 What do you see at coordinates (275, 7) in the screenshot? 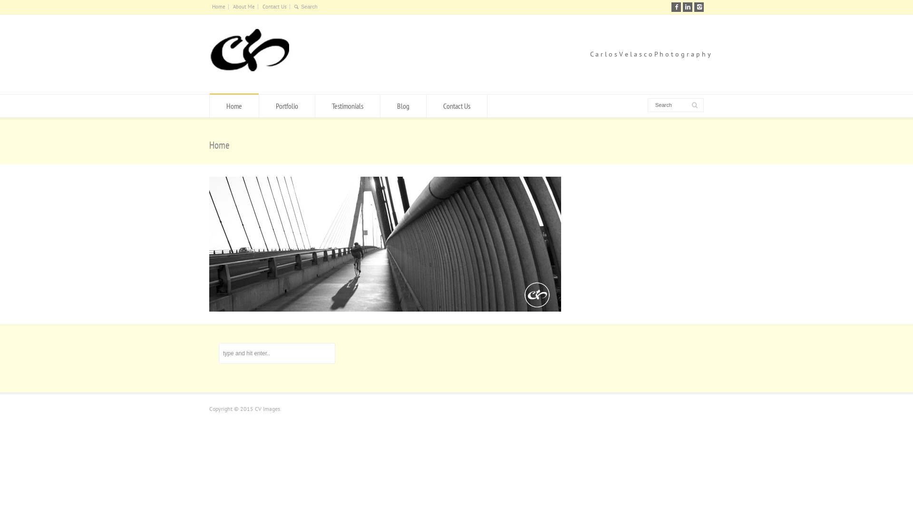
I see `Contact Us` at bounding box center [275, 7].